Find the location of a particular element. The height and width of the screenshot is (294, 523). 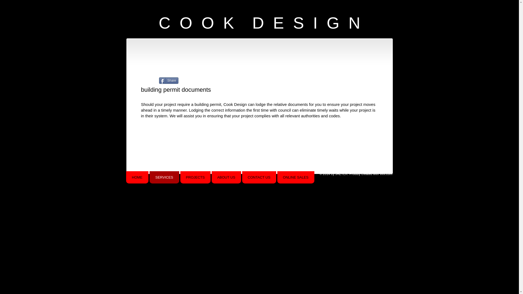

ONLINE SALES is located at coordinates (296, 177).